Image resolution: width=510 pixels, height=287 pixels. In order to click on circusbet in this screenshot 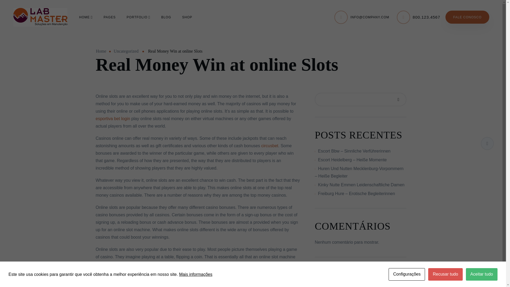, I will do `click(269, 146)`.